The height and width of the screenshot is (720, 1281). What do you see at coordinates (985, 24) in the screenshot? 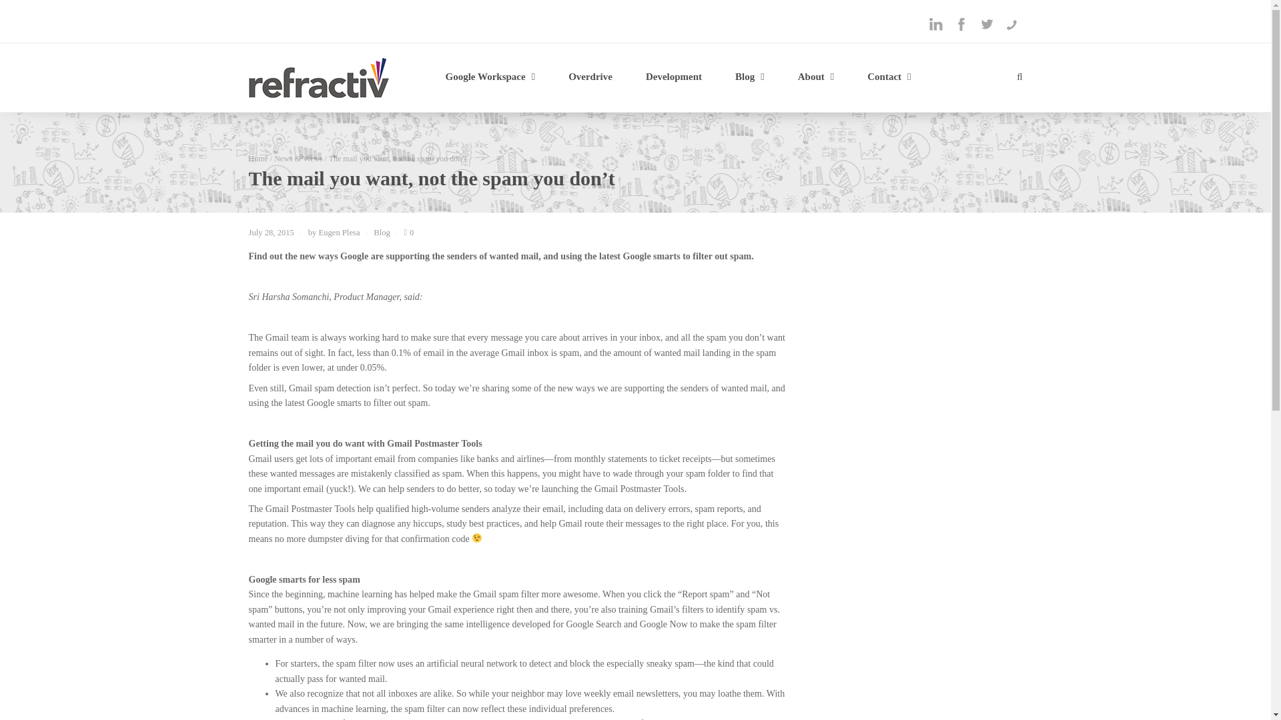
I see `Twitter` at bounding box center [985, 24].